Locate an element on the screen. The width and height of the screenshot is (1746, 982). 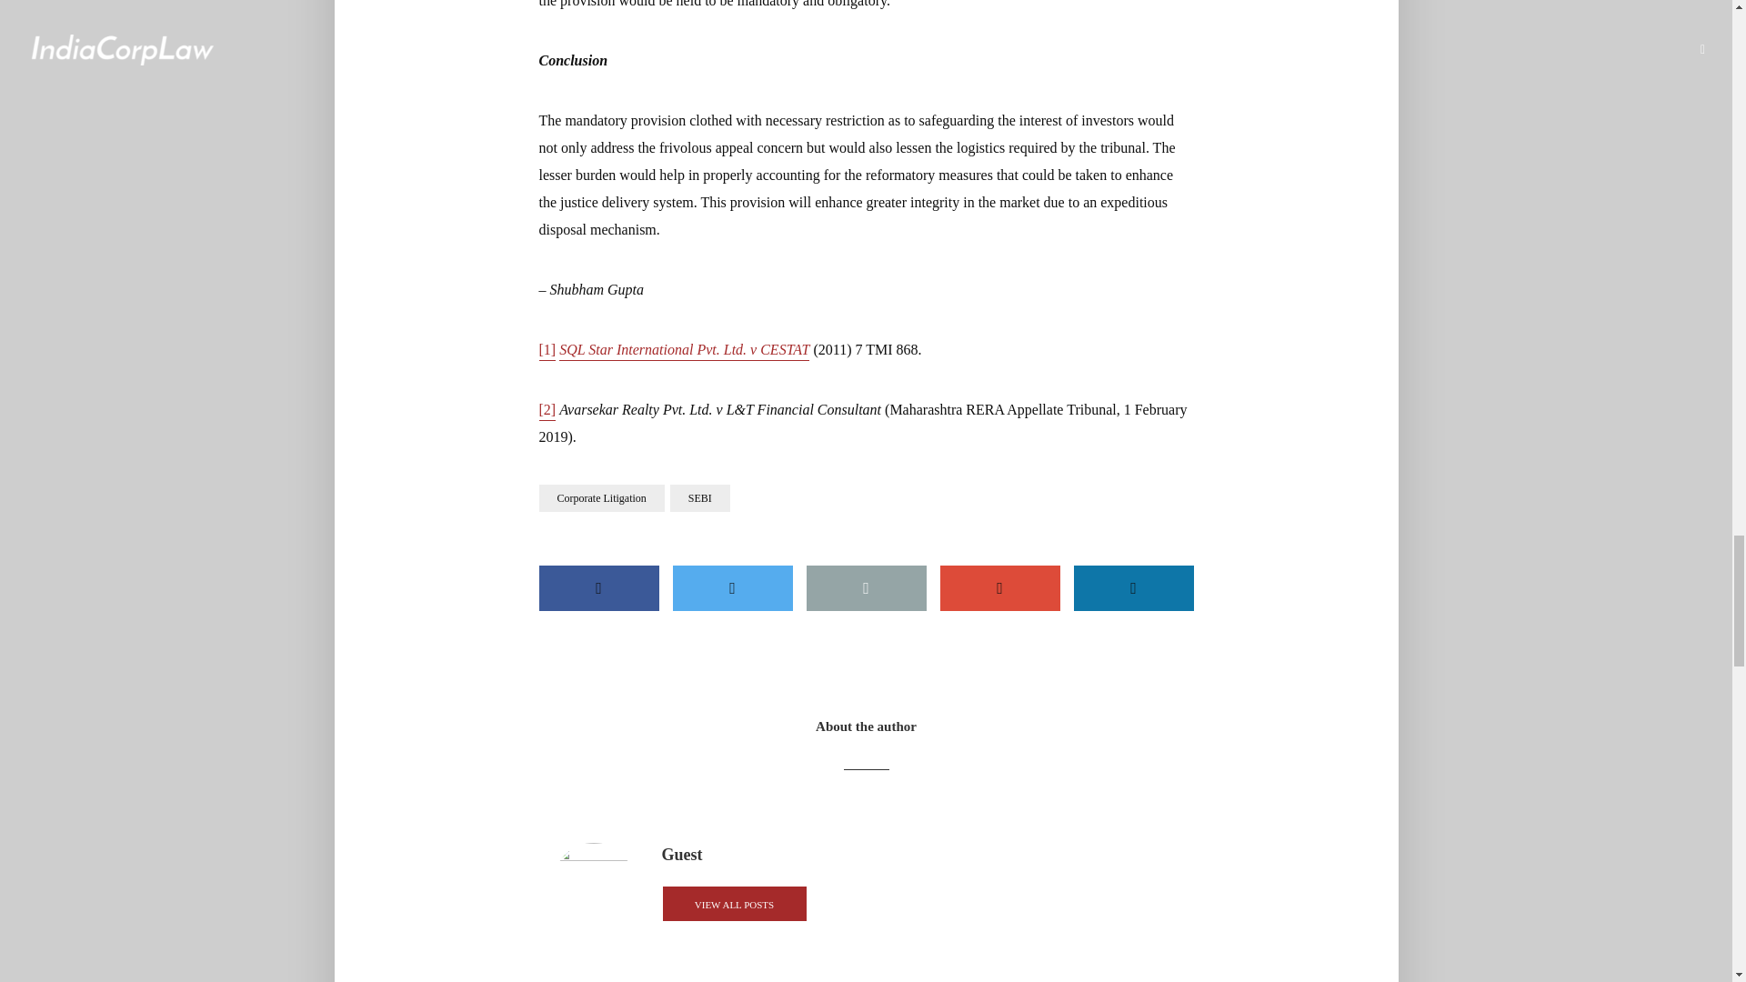
Corporate Litigation is located at coordinates (600, 498).